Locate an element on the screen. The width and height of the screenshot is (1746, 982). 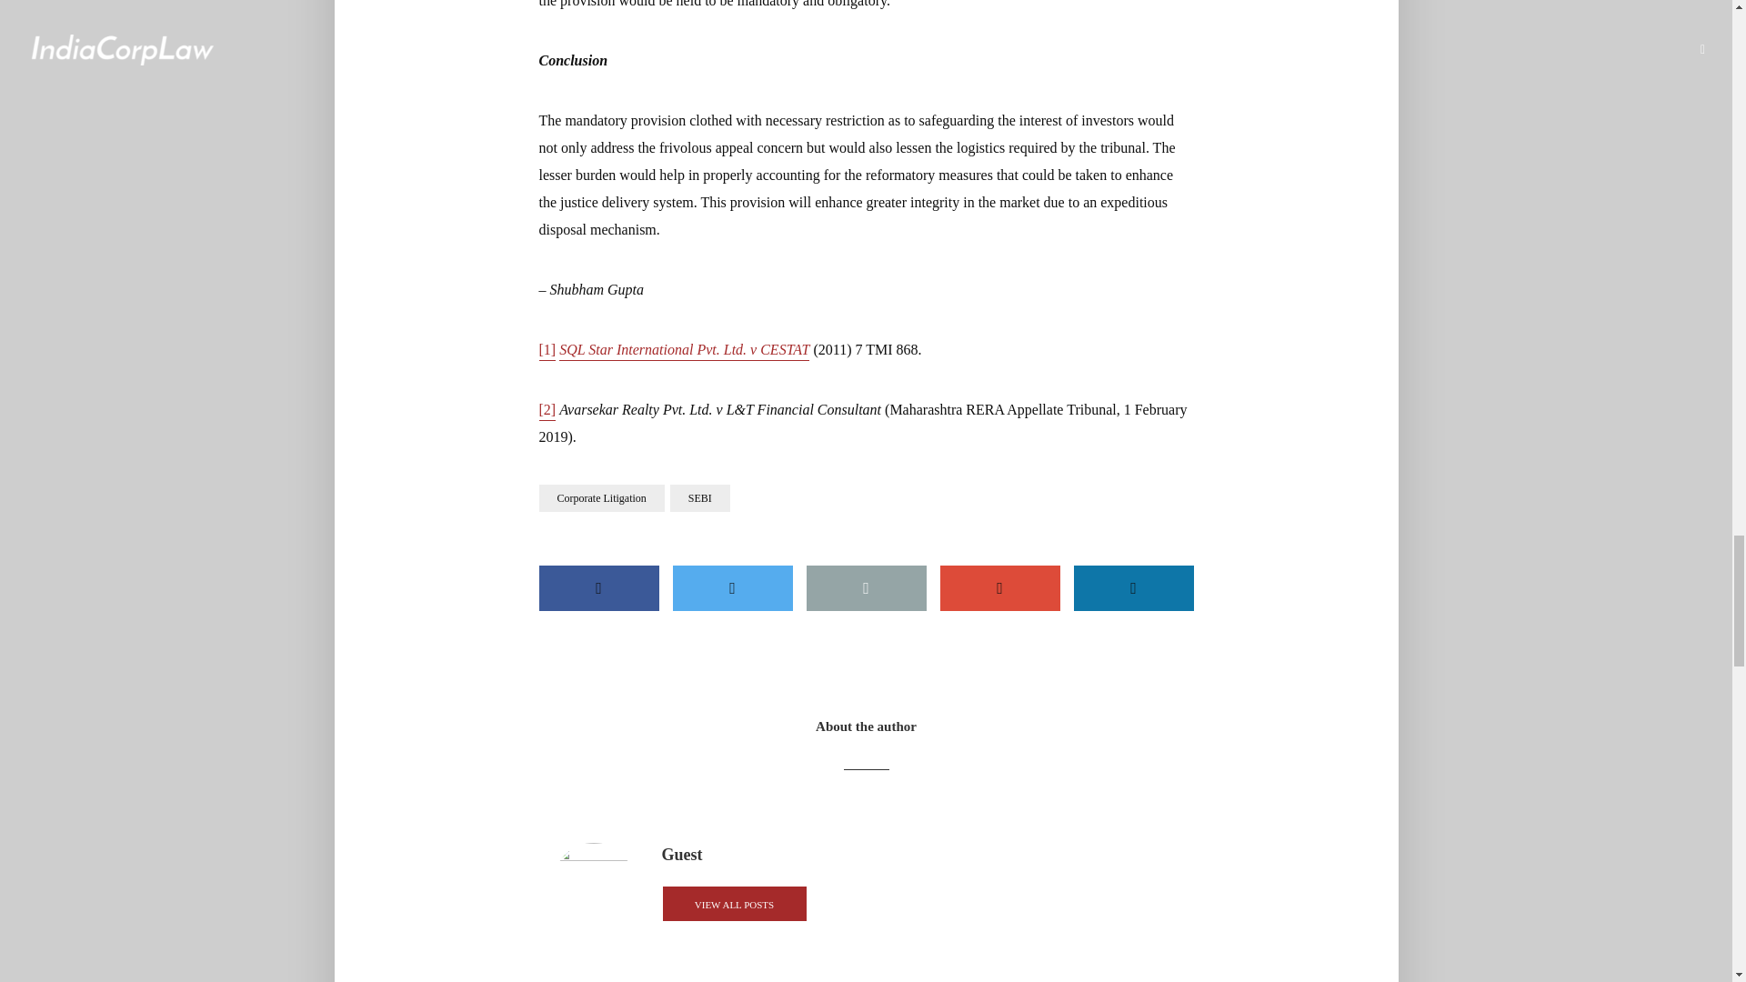
Corporate Litigation is located at coordinates (600, 498).